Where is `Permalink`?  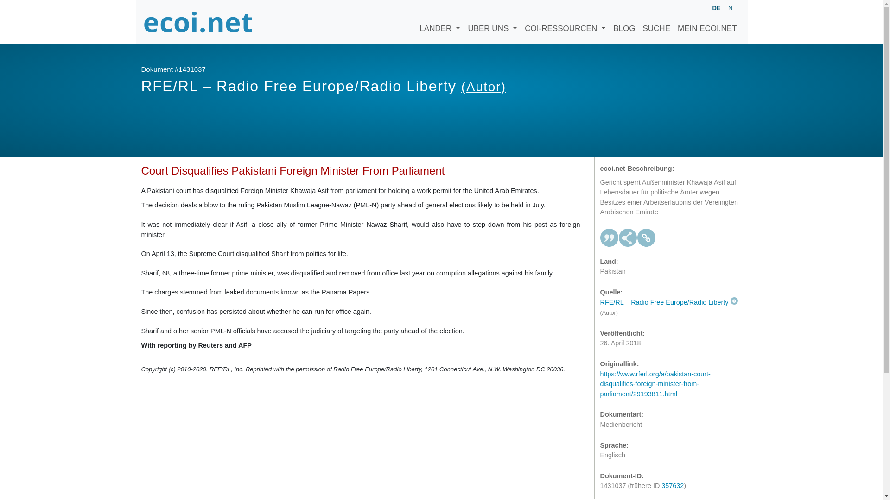
Permalink is located at coordinates (646, 237).